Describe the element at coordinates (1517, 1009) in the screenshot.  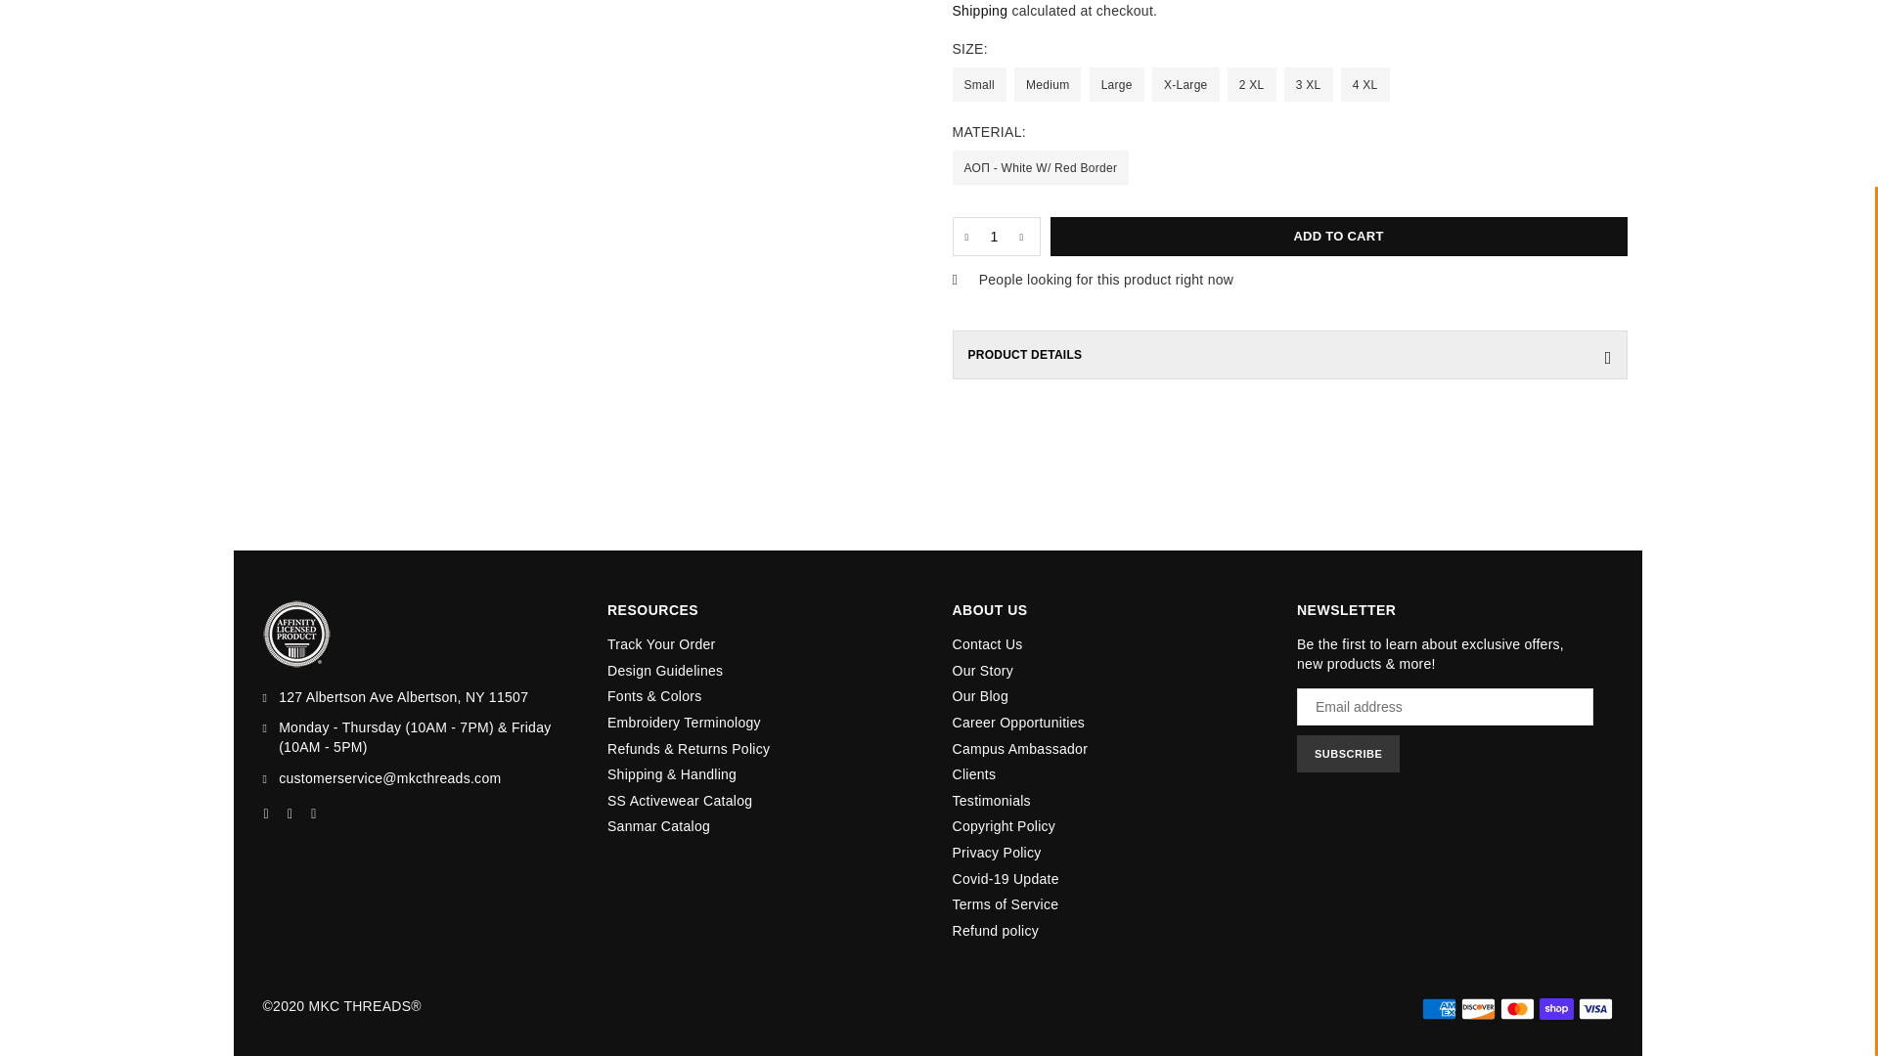
I see `Mastercard` at that location.